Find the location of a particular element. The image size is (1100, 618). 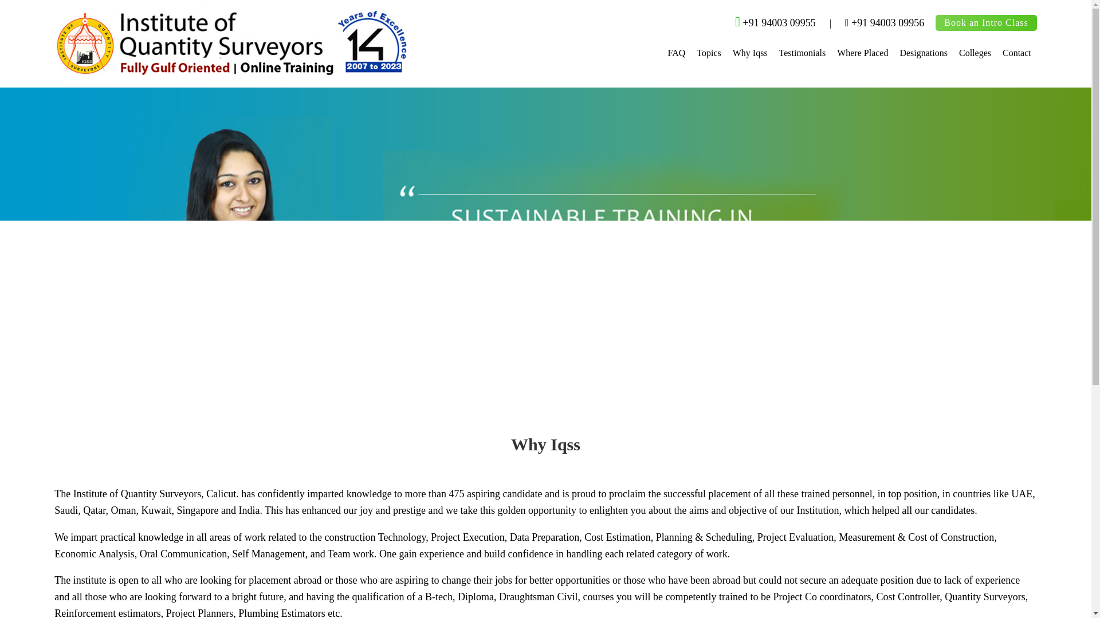

Topics is located at coordinates (708, 53).